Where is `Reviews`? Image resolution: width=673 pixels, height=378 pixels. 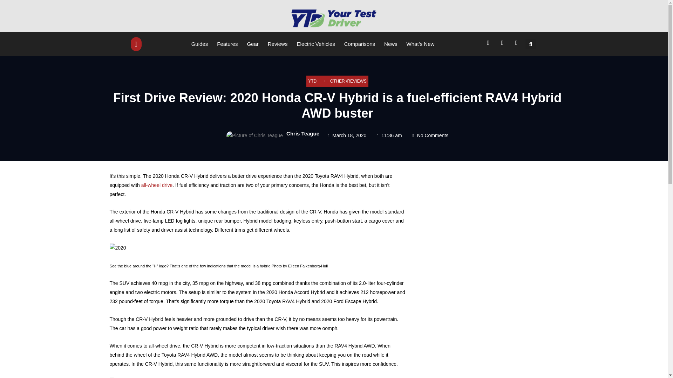
Reviews is located at coordinates (278, 44).